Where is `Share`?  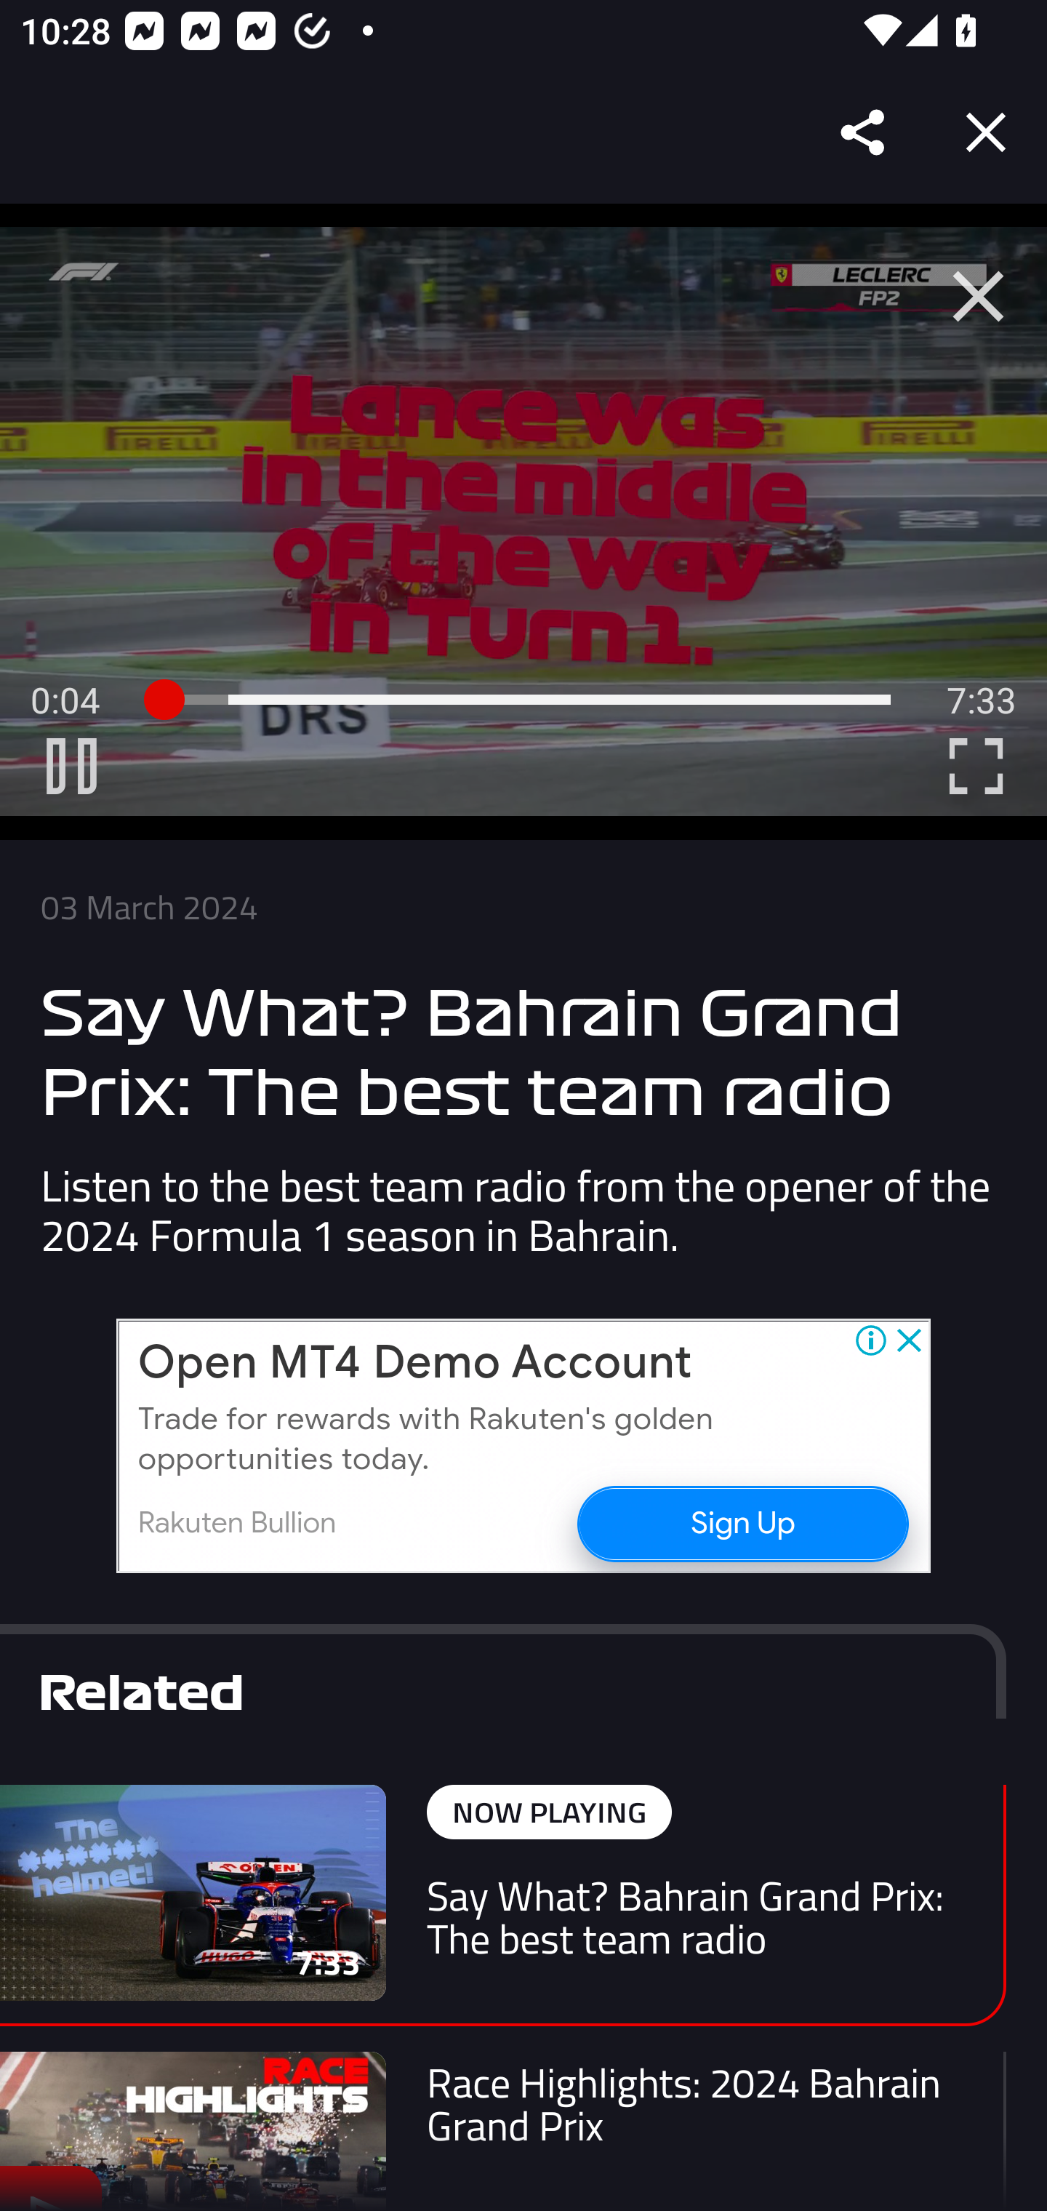 Share is located at coordinates (864, 132).